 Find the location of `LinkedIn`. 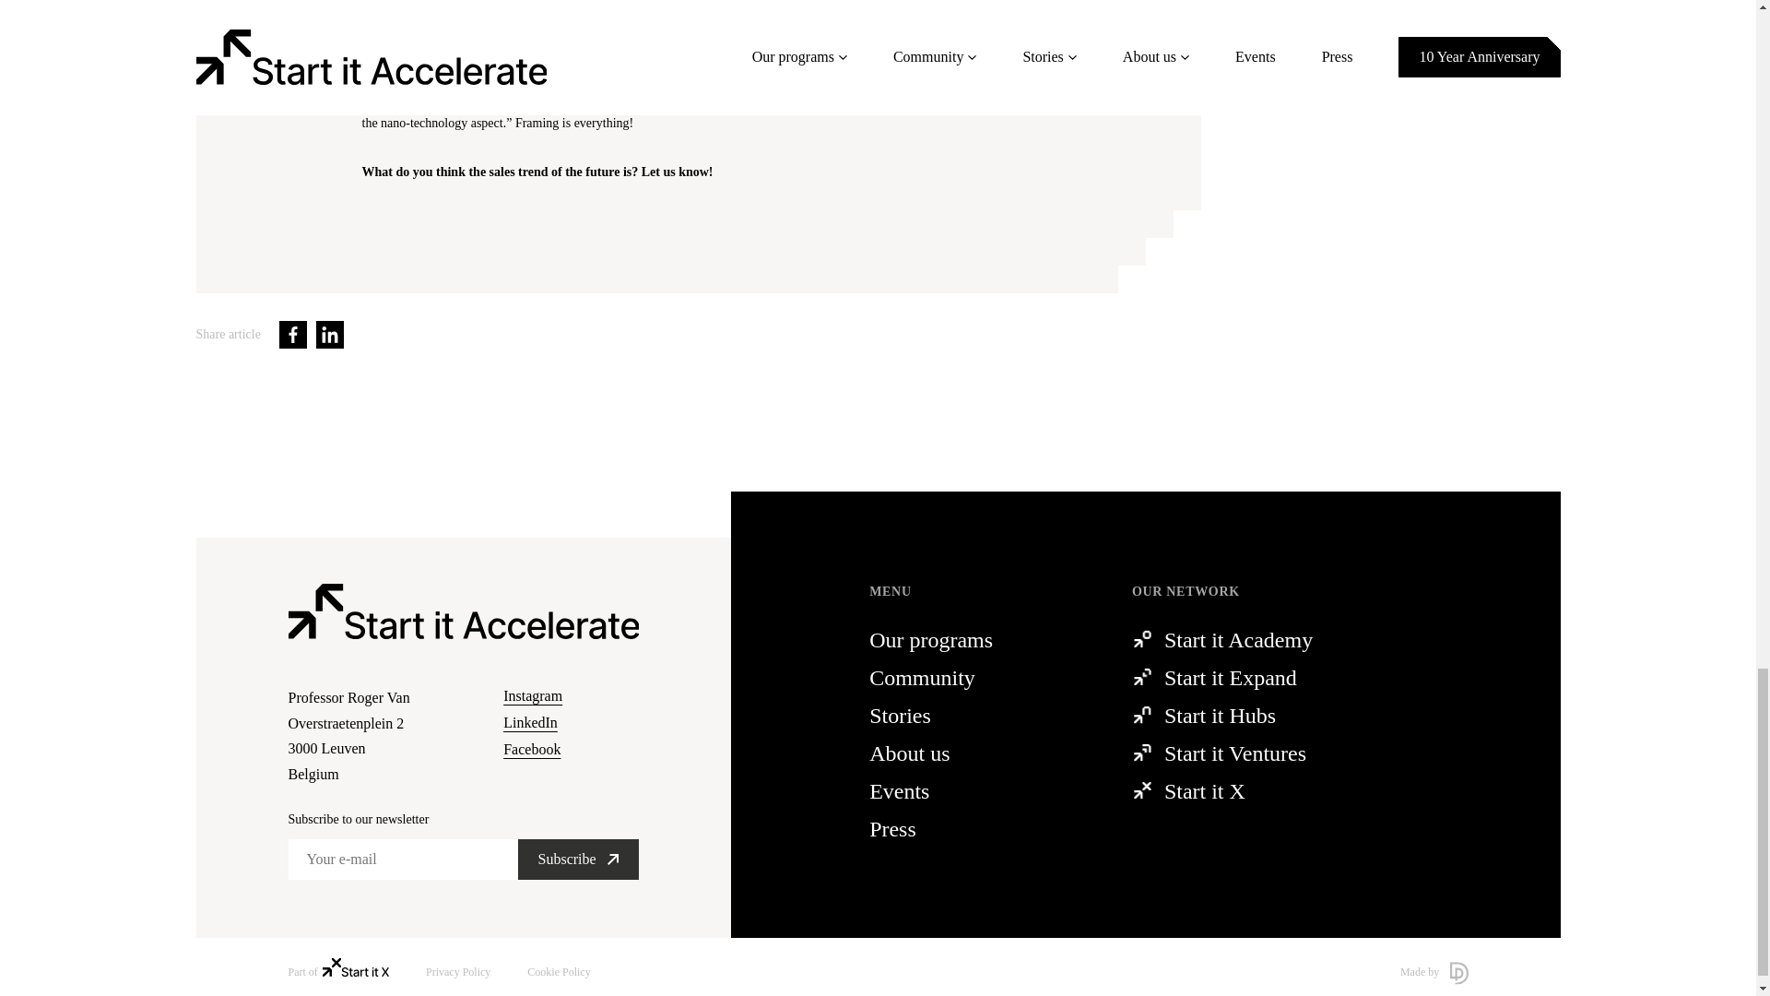

LinkedIn is located at coordinates (966, 640).